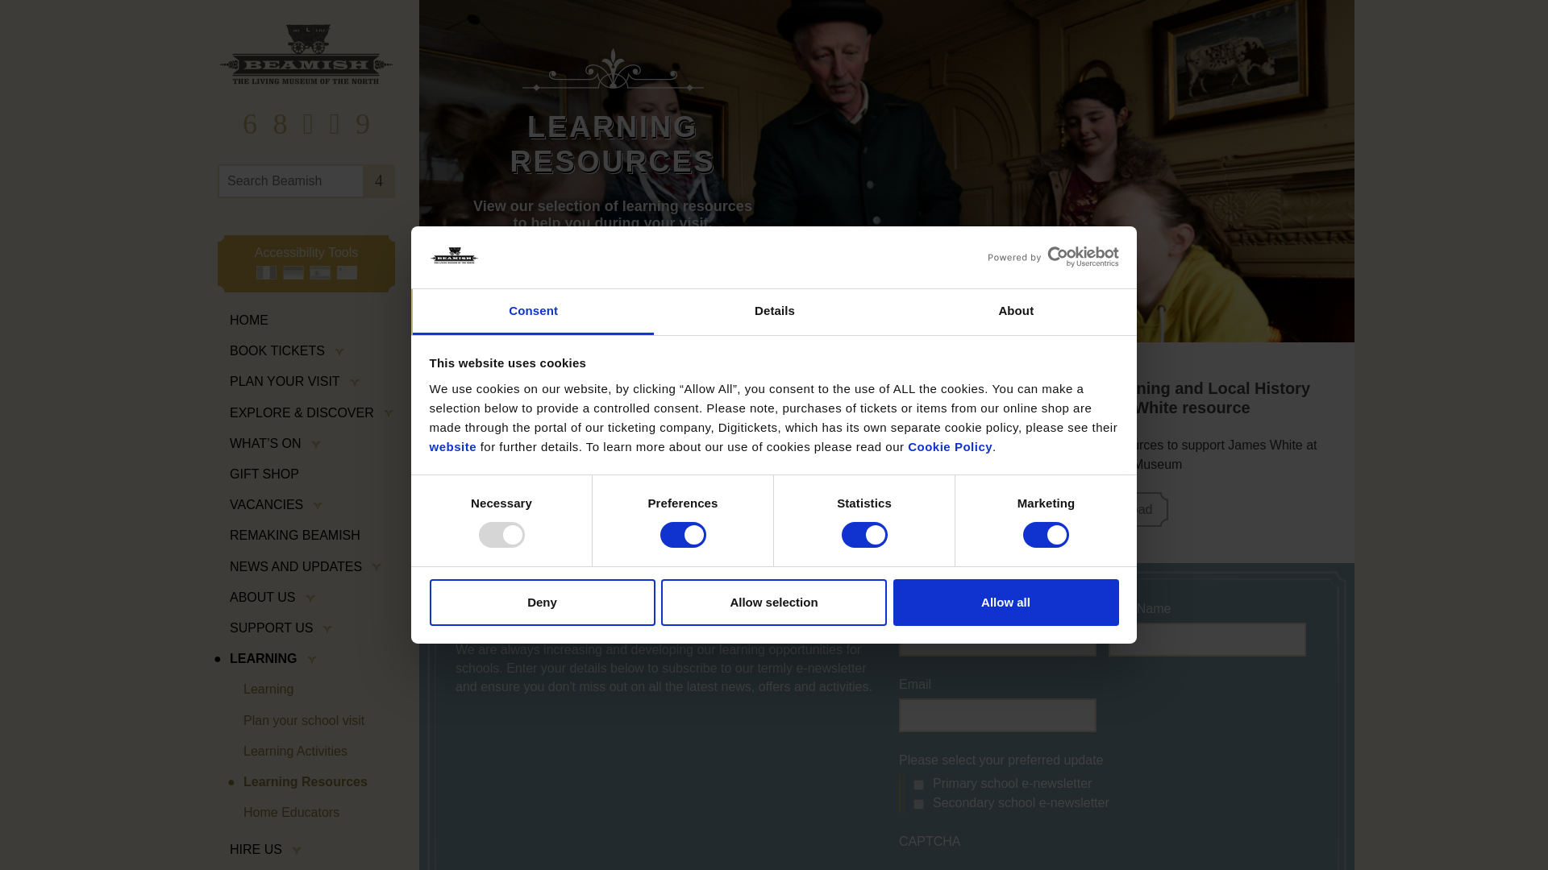 The image size is (1548, 870). Describe the element at coordinates (1016, 311) in the screenshot. I see `About` at that location.